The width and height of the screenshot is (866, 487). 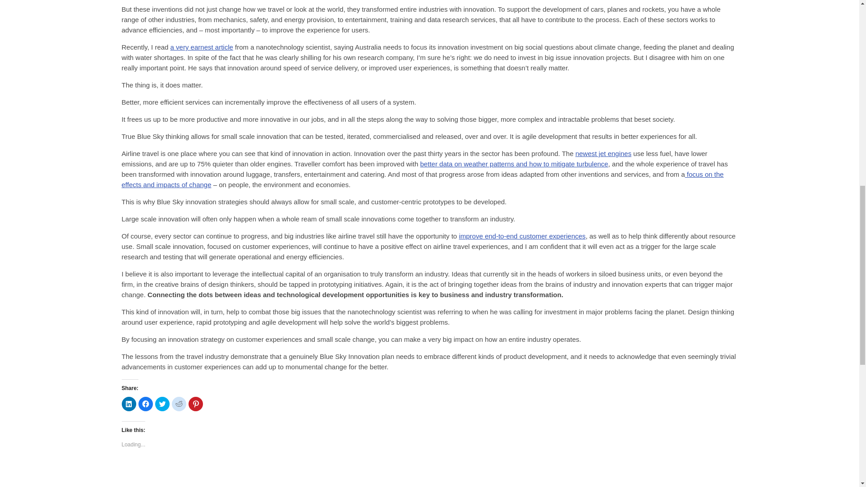 What do you see at coordinates (522, 236) in the screenshot?
I see `improve end-to-end customer experiences` at bounding box center [522, 236].